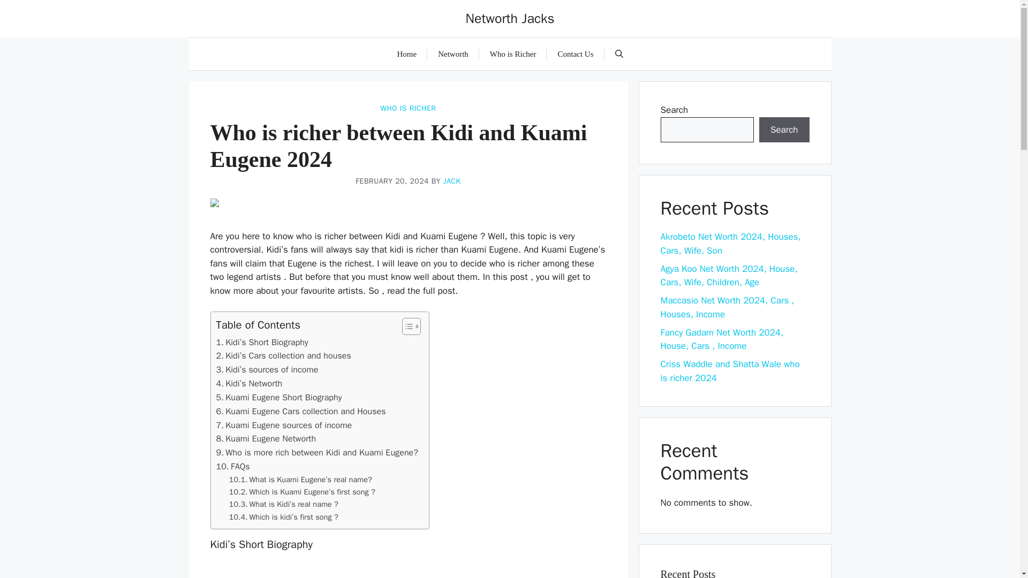 The height and width of the screenshot is (578, 1028). What do you see at coordinates (232, 466) in the screenshot?
I see `FAQs ` at bounding box center [232, 466].